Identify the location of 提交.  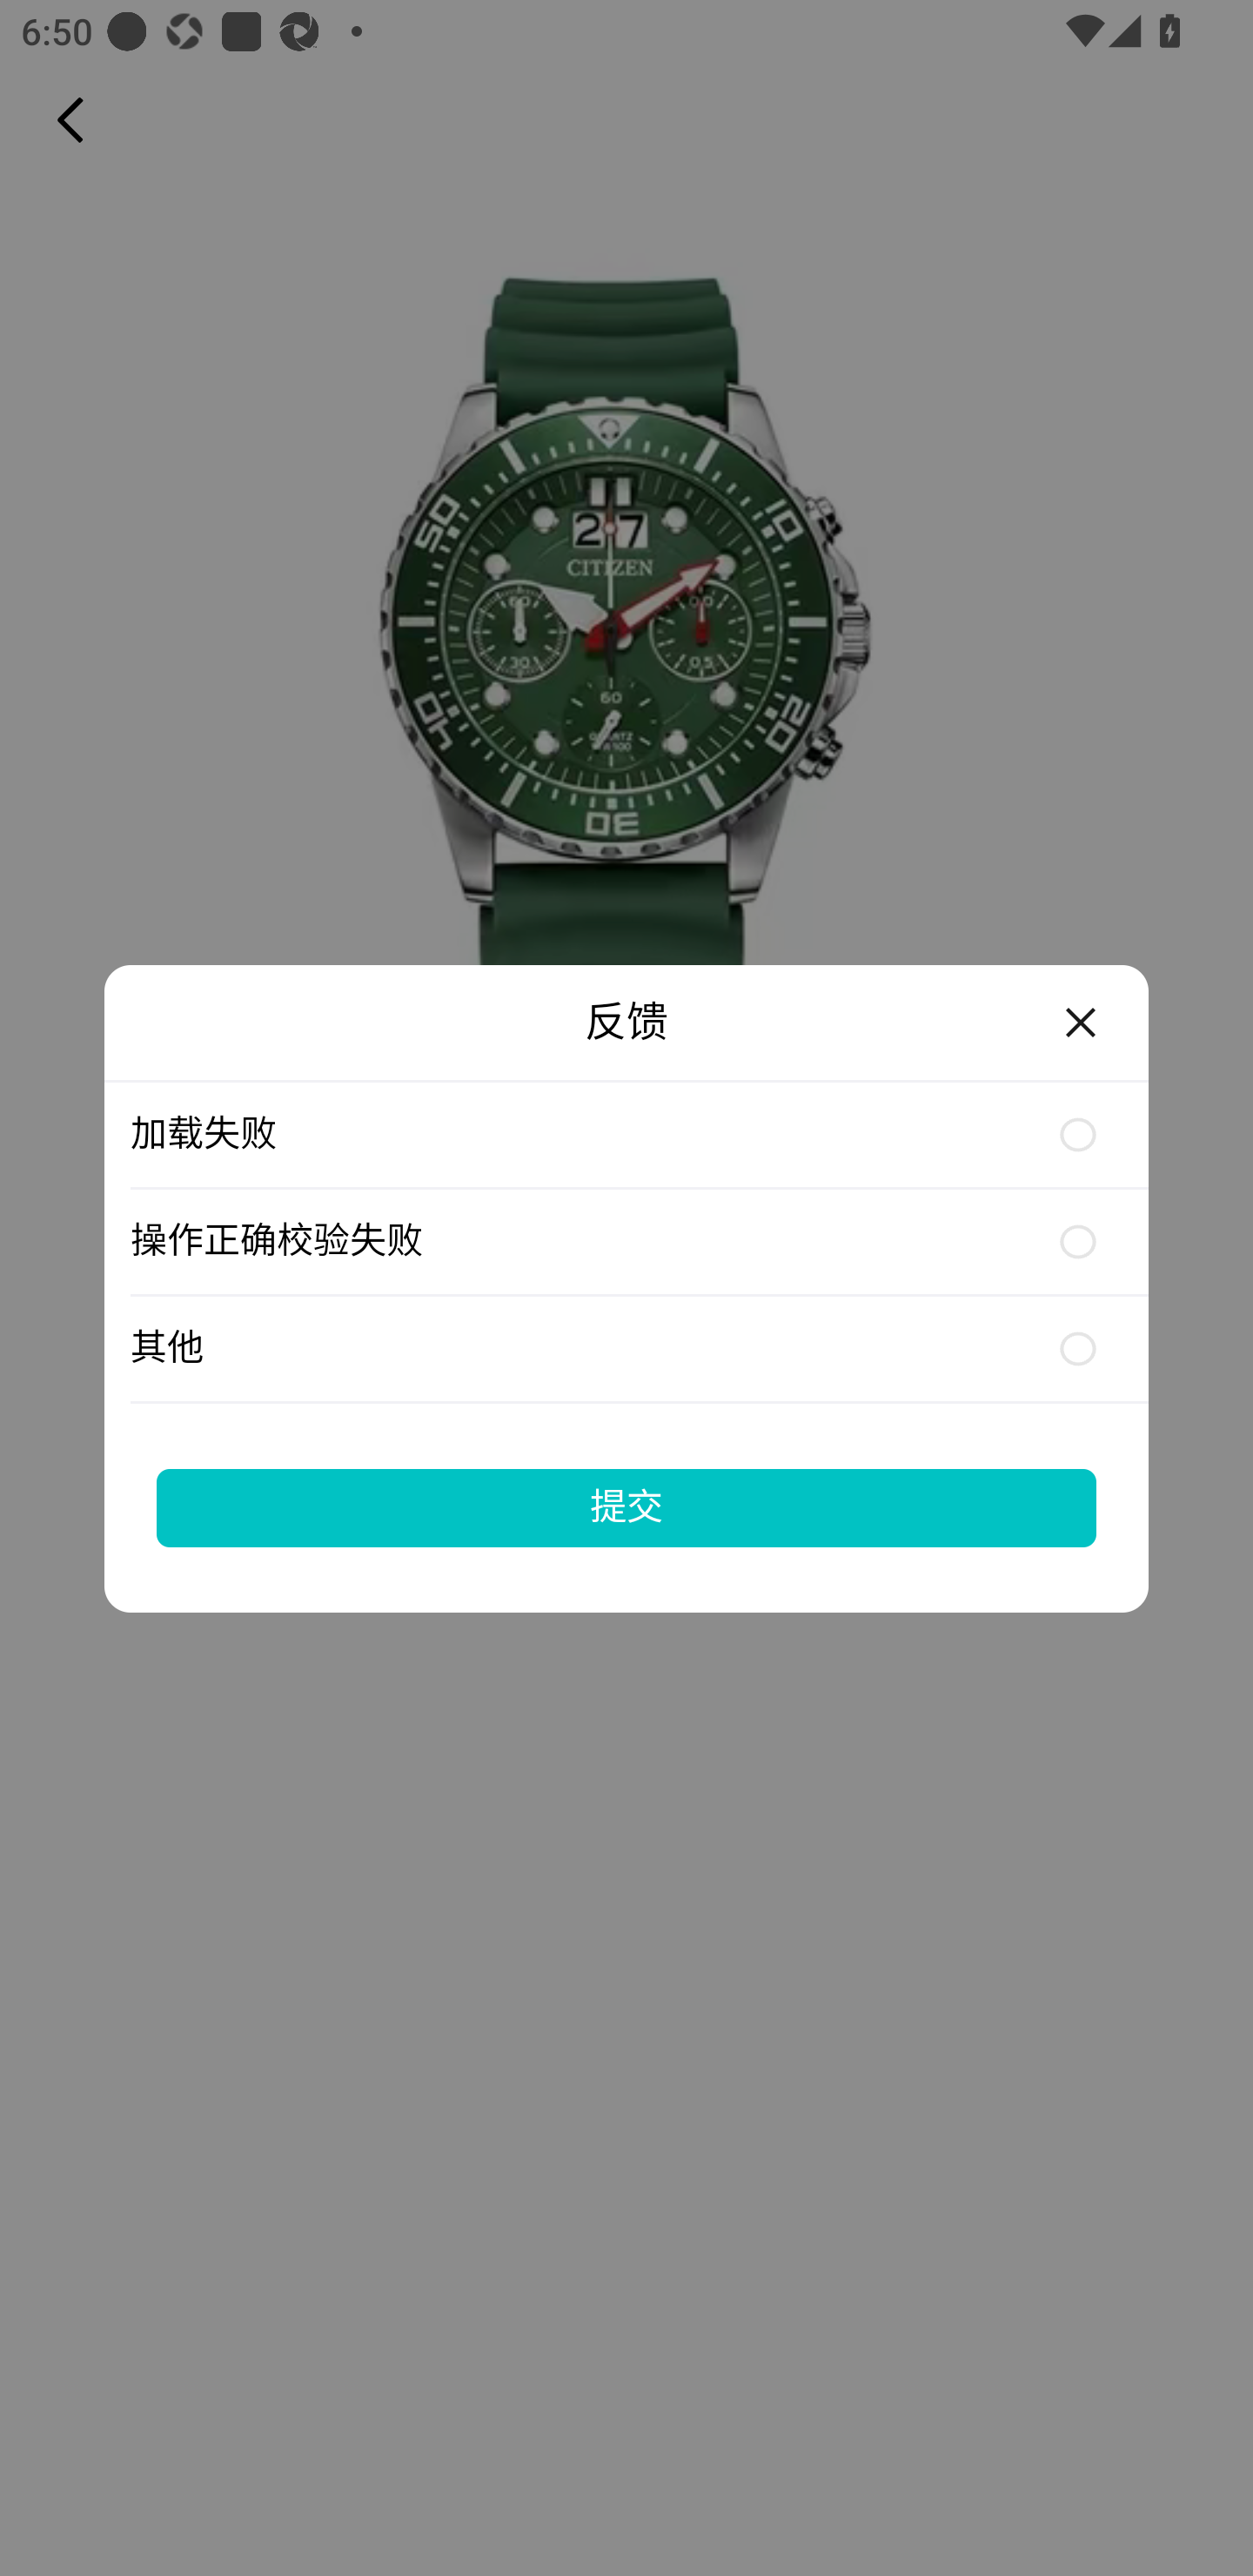
(626, 1507).